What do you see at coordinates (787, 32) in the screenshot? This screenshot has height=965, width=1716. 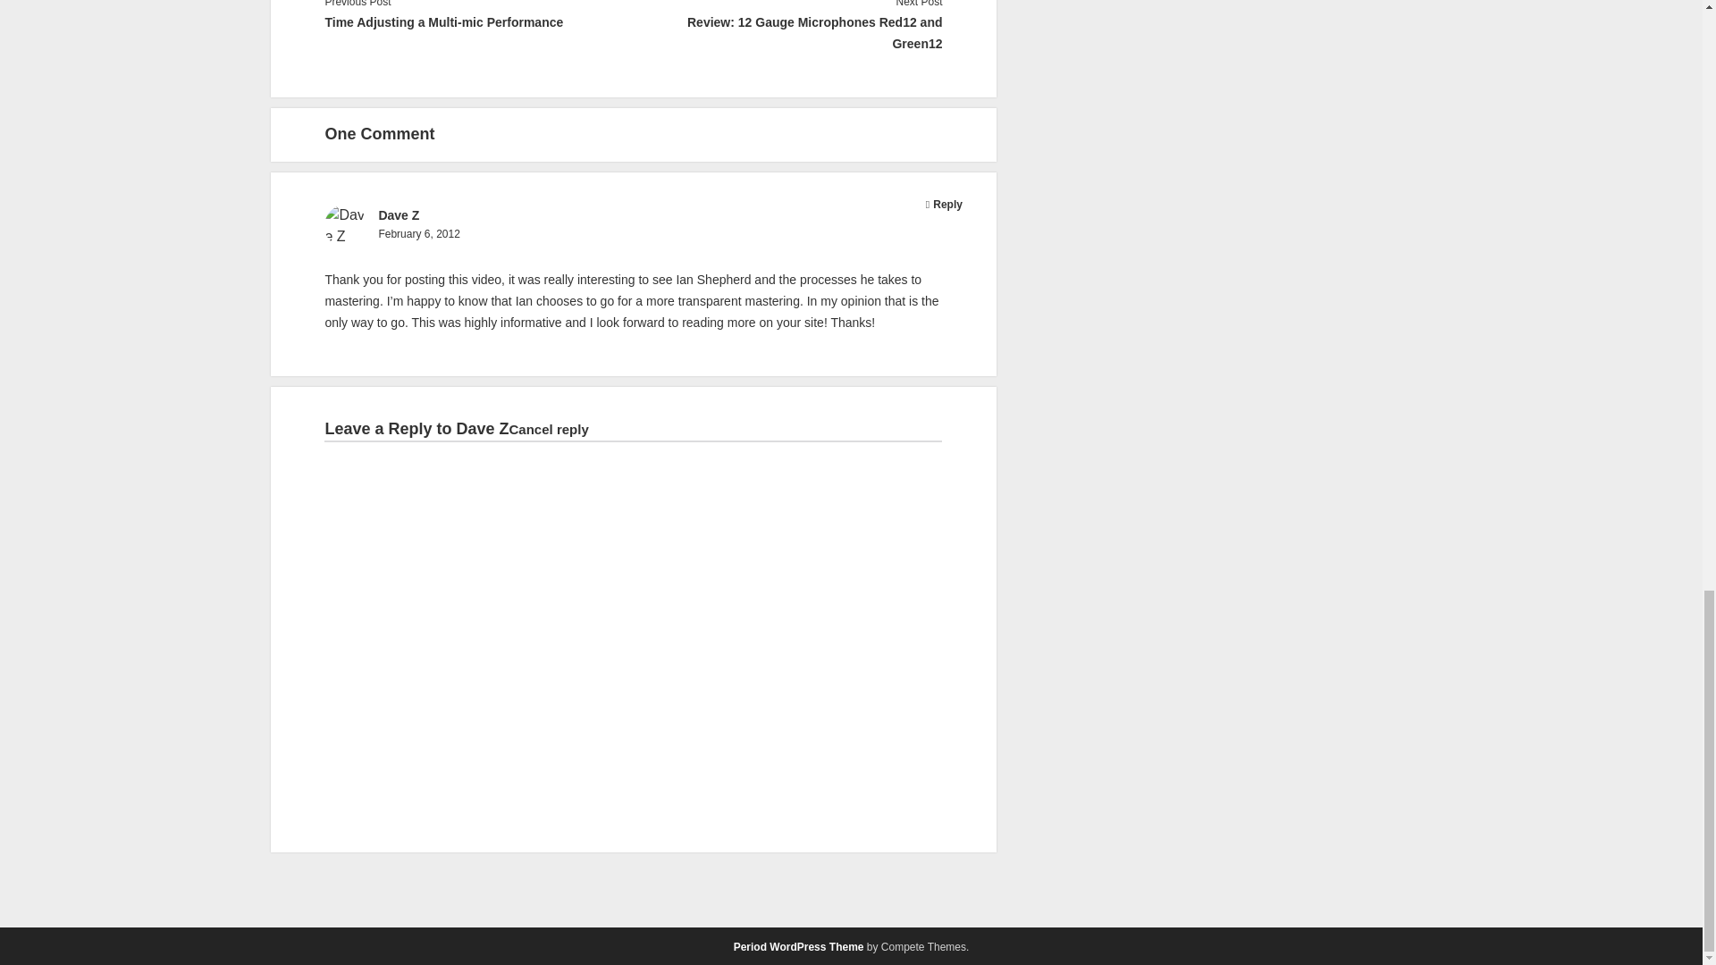 I see `Review: 12 Gauge Microphones Red12 and Green12` at bounding box center [787, 32].